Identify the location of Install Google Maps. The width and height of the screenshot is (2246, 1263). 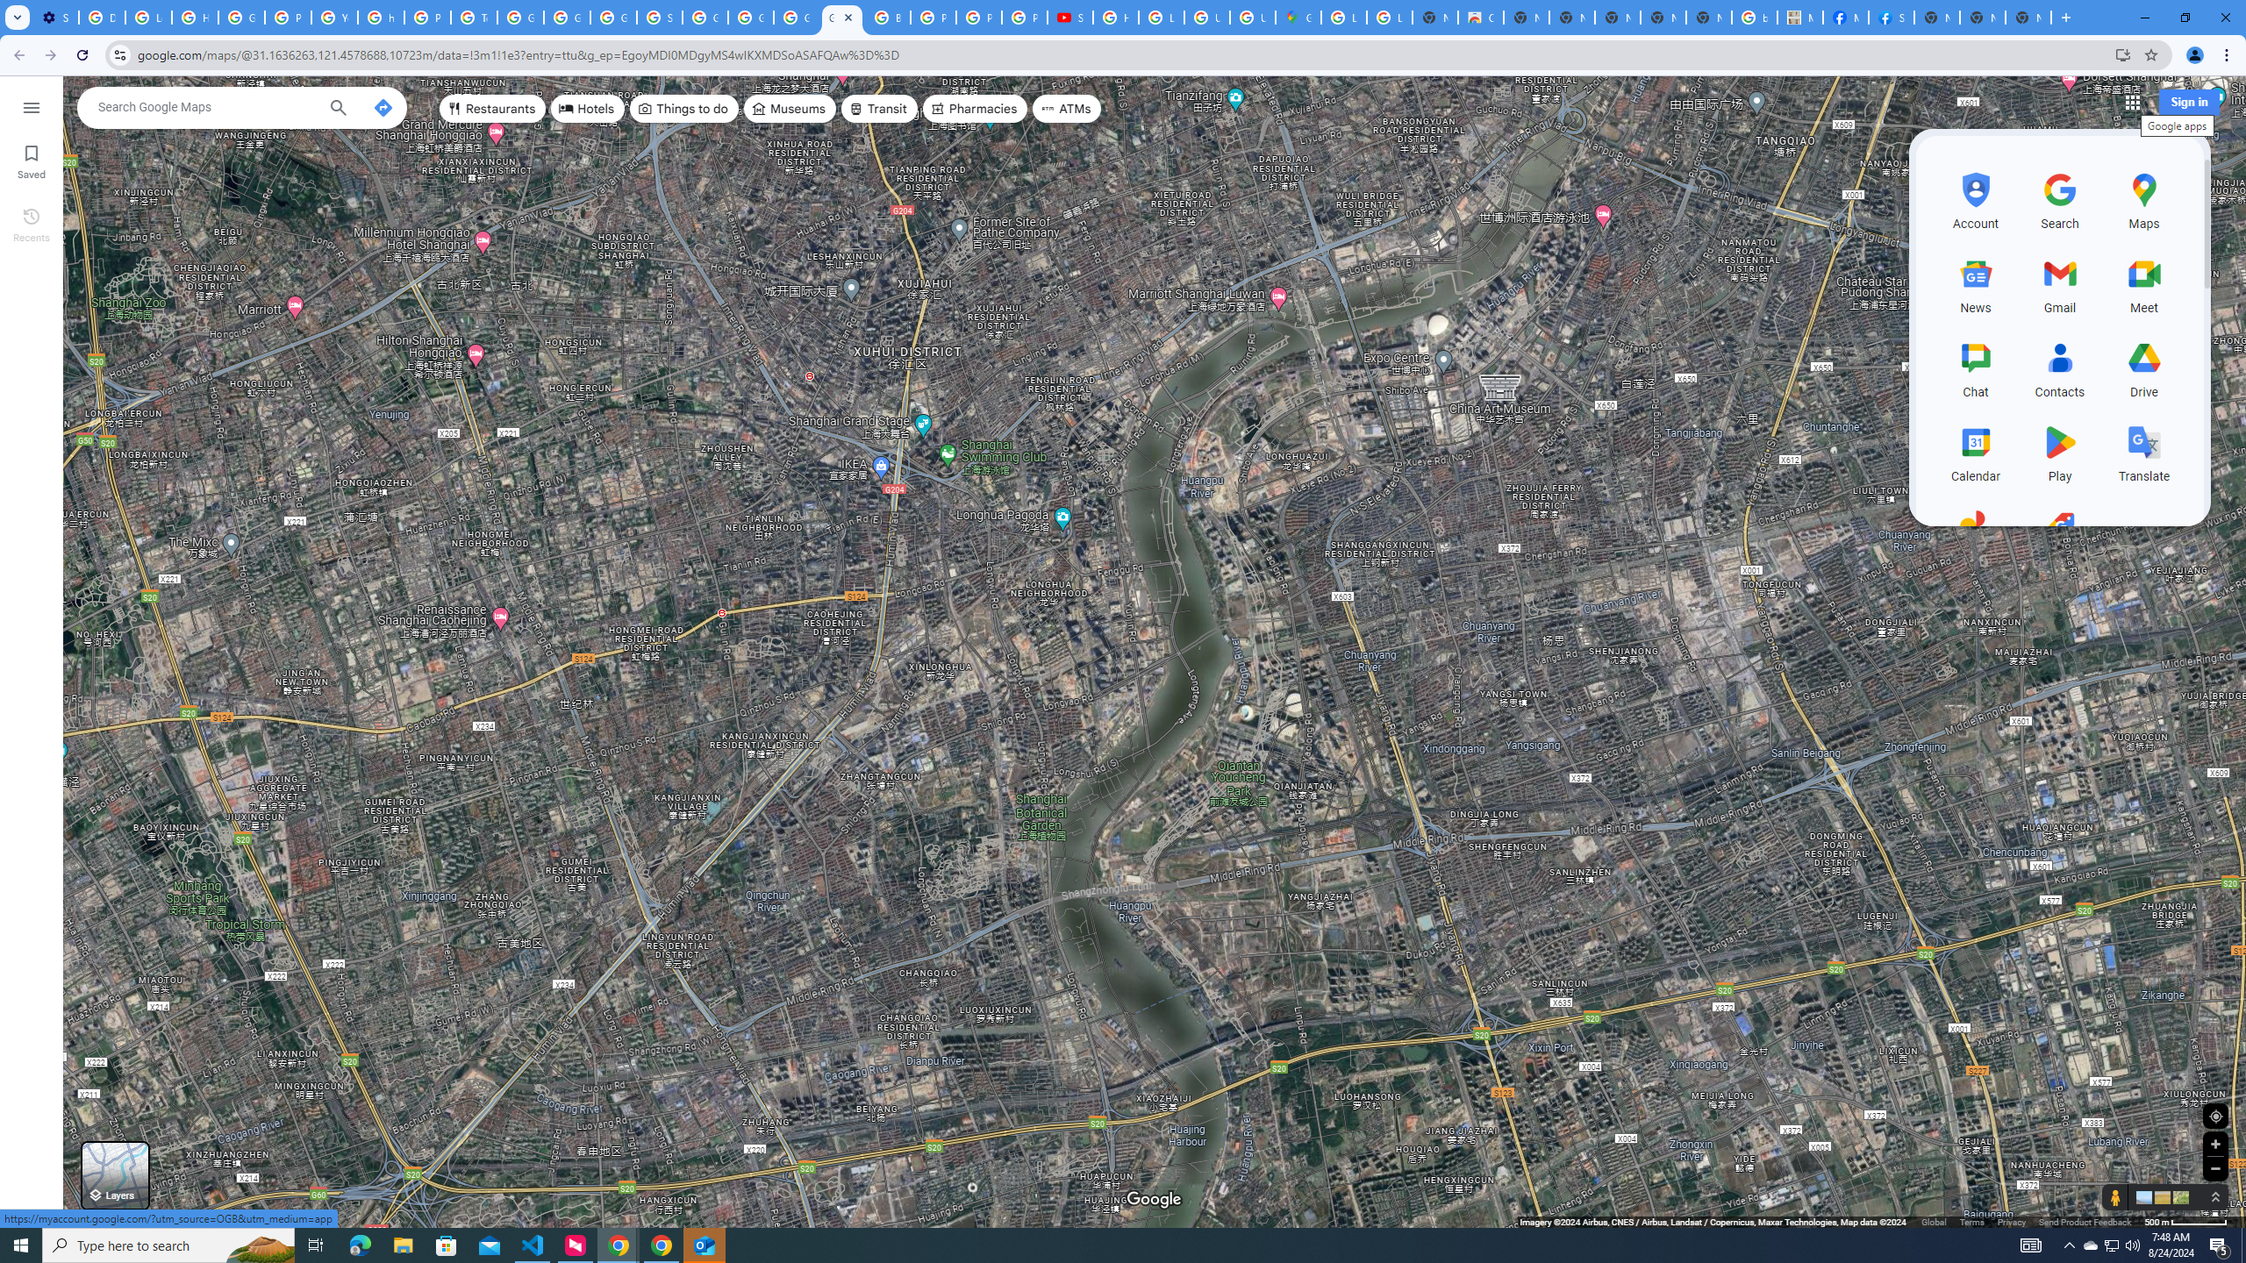
(2123, 54).